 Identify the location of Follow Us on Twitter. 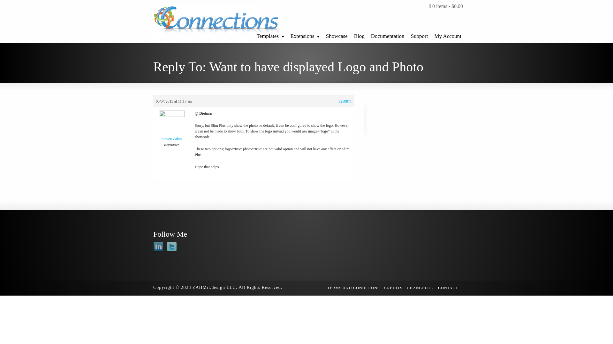
(172, 247).